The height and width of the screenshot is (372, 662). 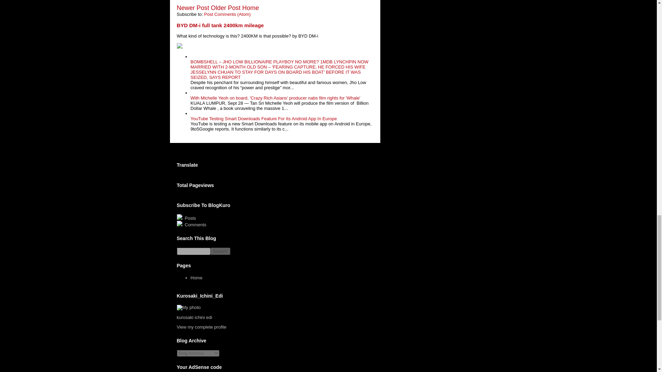 What do you see at coordinates (220, 251) in the screenshot?
I see `Search` at bounding box center [220, 251].